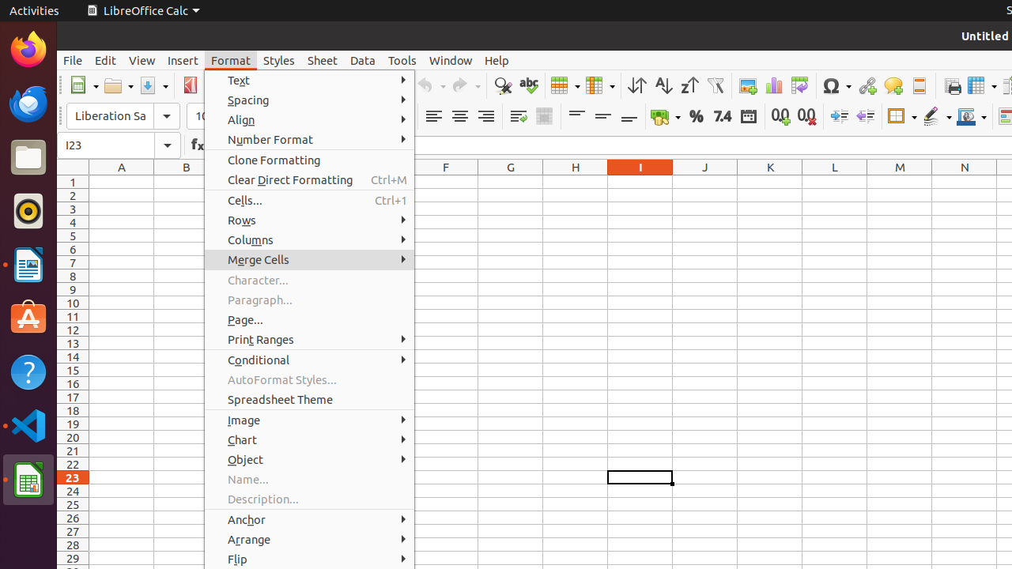  I want to click on Activities, so click(35, 11).